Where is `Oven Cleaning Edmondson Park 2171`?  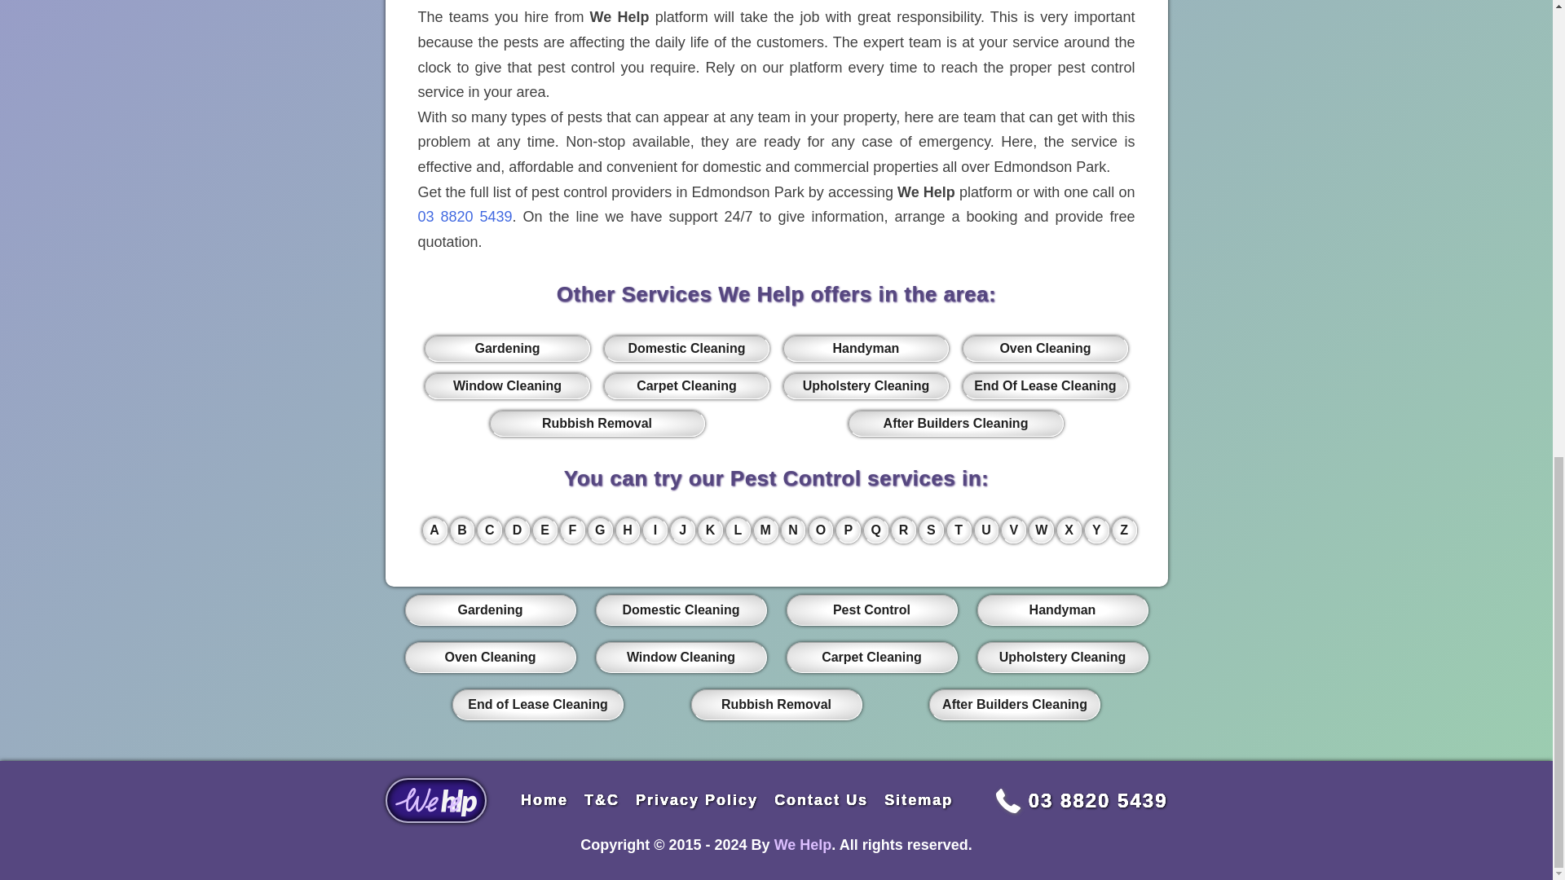
Oven Cleaning Edmondson Park 2171 is located at coordinates (1044, 348).